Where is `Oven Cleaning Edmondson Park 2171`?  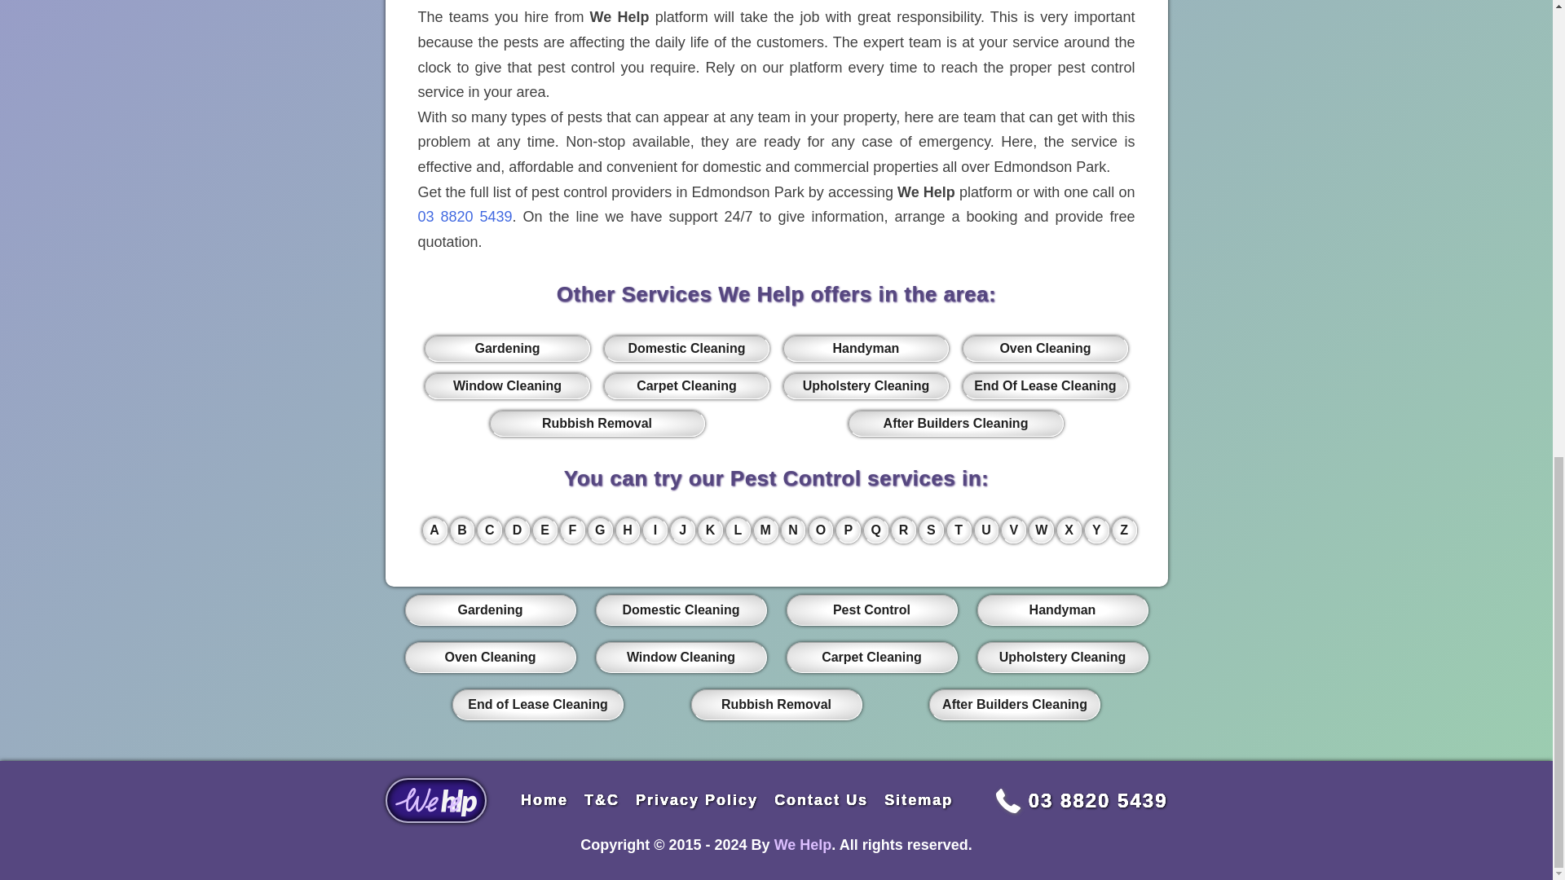
Oven Cleaning Edmondson Park 2171 is located at coordinates (1044, 348).